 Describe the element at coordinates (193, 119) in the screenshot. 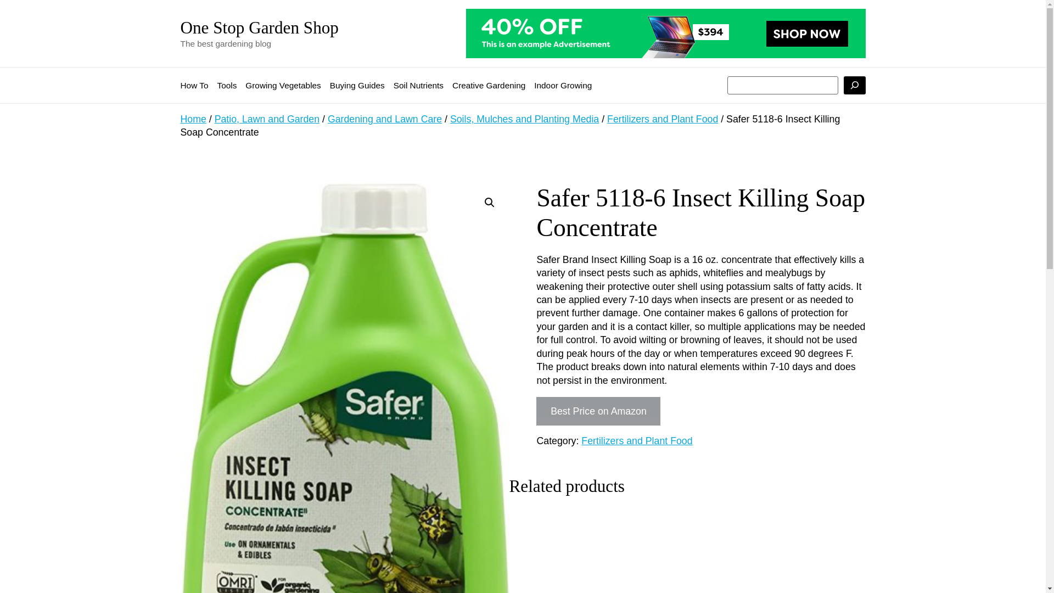

I see `Home` at that location.